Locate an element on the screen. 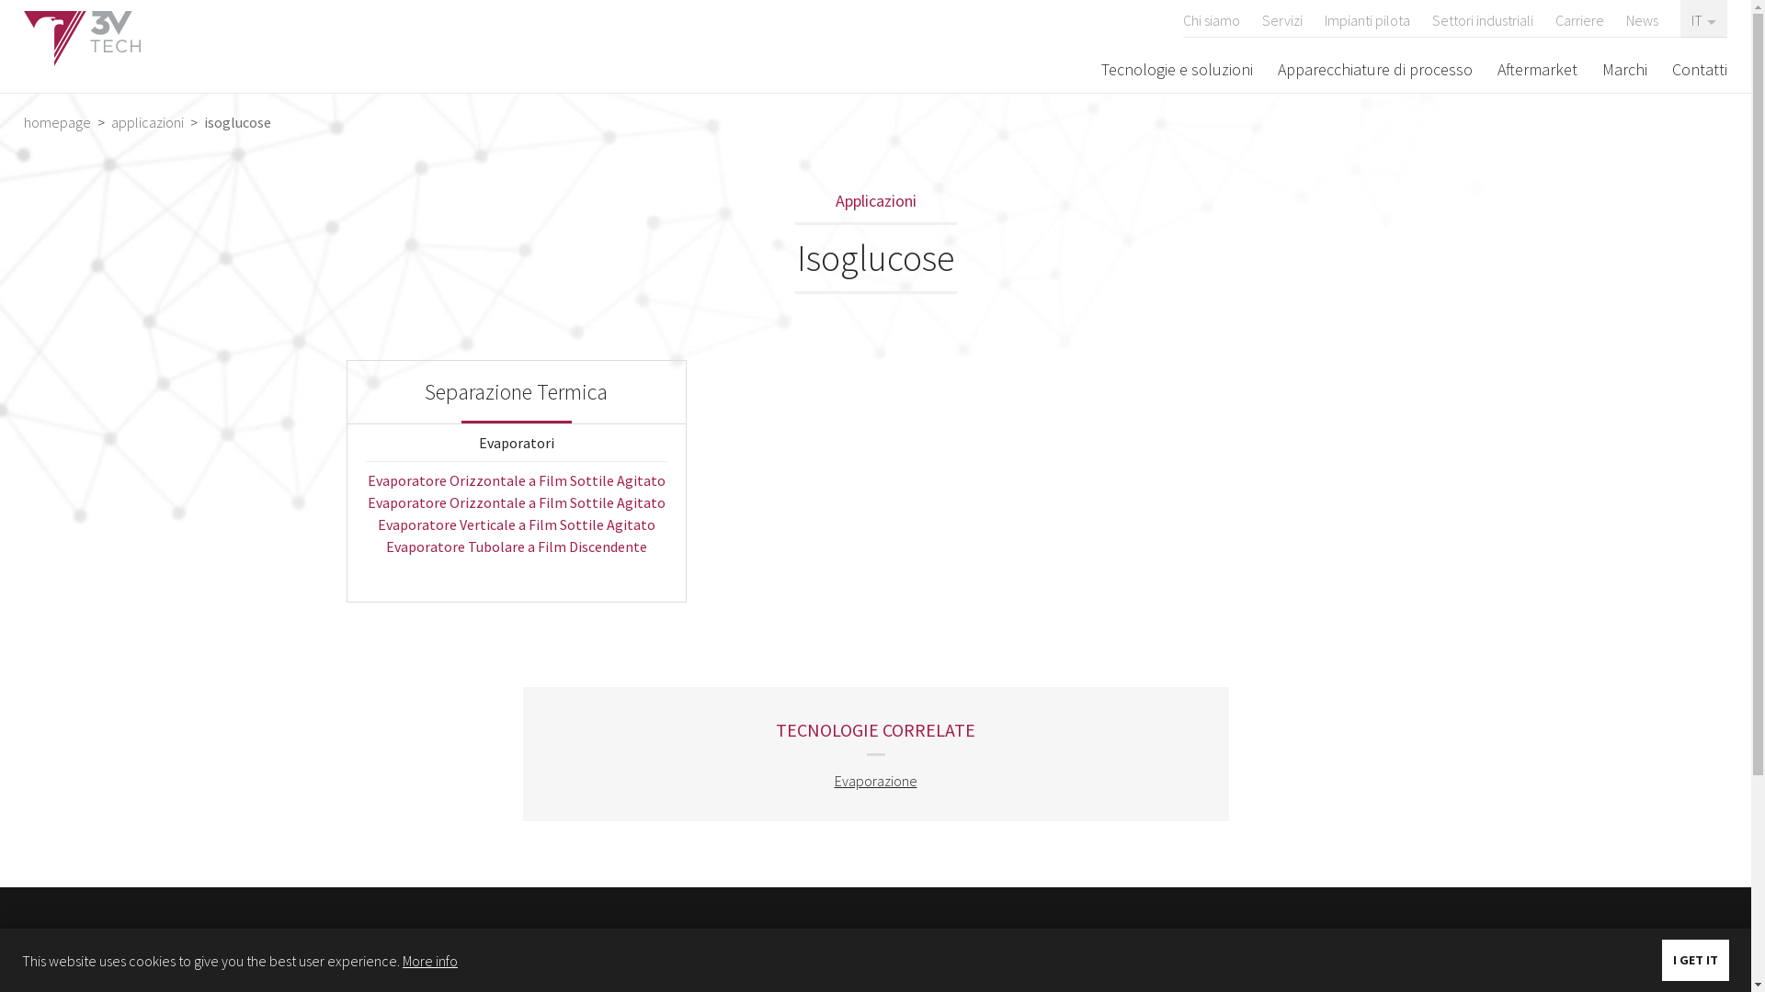 This screenshot has width=1765, height=992. 3V Tech is located at coordinates (83, 39).